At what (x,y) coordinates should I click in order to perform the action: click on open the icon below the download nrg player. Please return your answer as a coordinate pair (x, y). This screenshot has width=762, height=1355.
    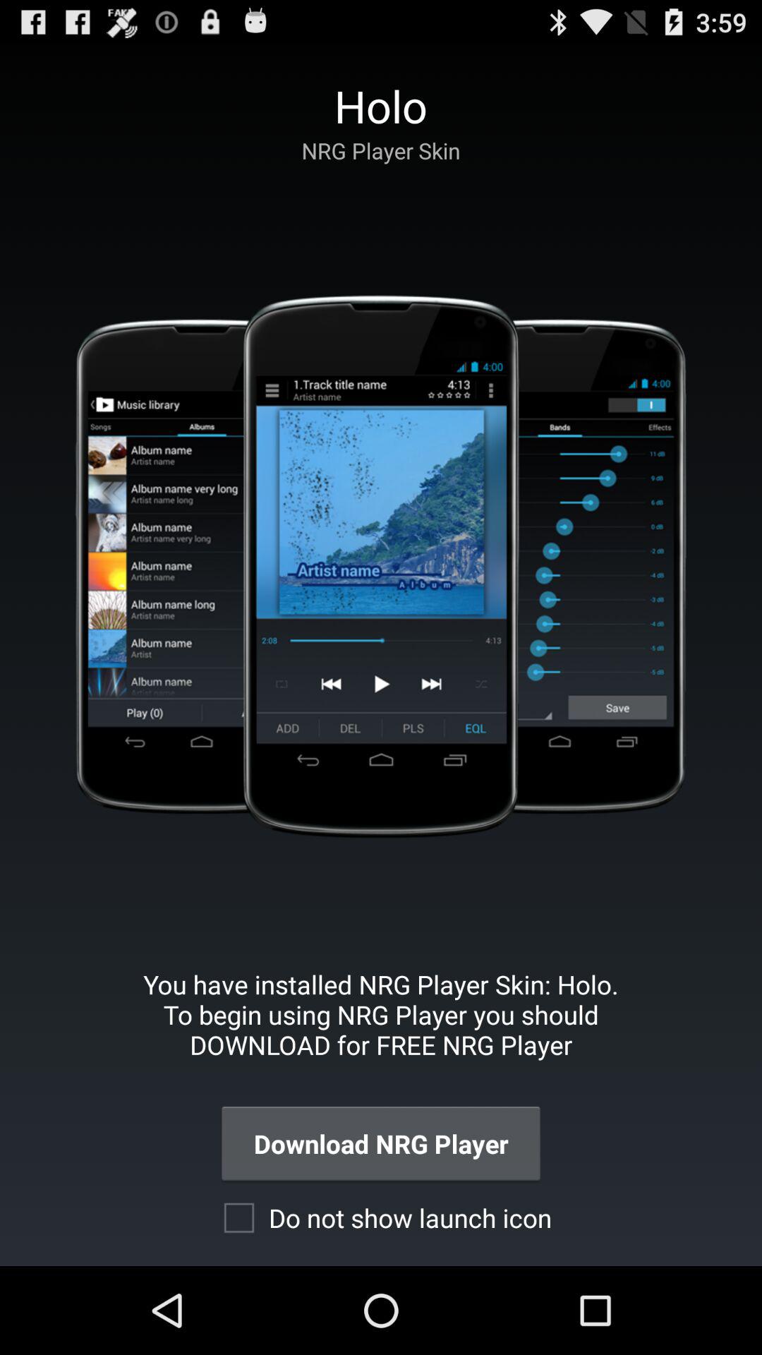
    Looking at the image, I should click on (381, 1217).